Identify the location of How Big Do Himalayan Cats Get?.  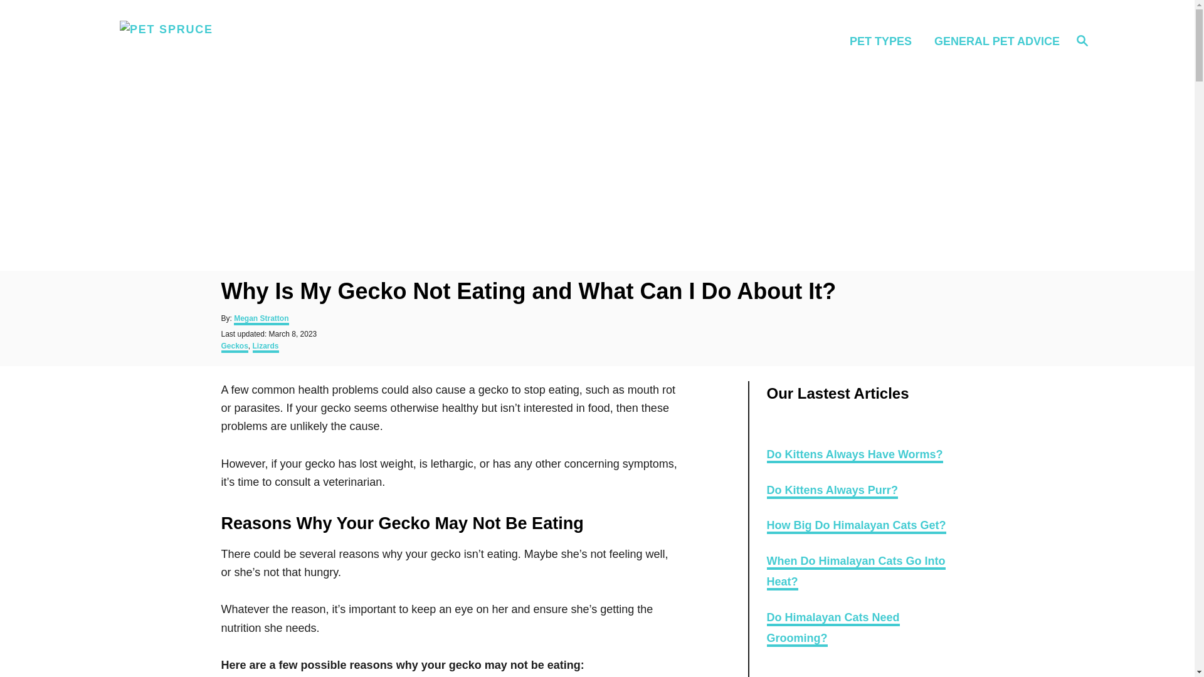
(1082, 41).